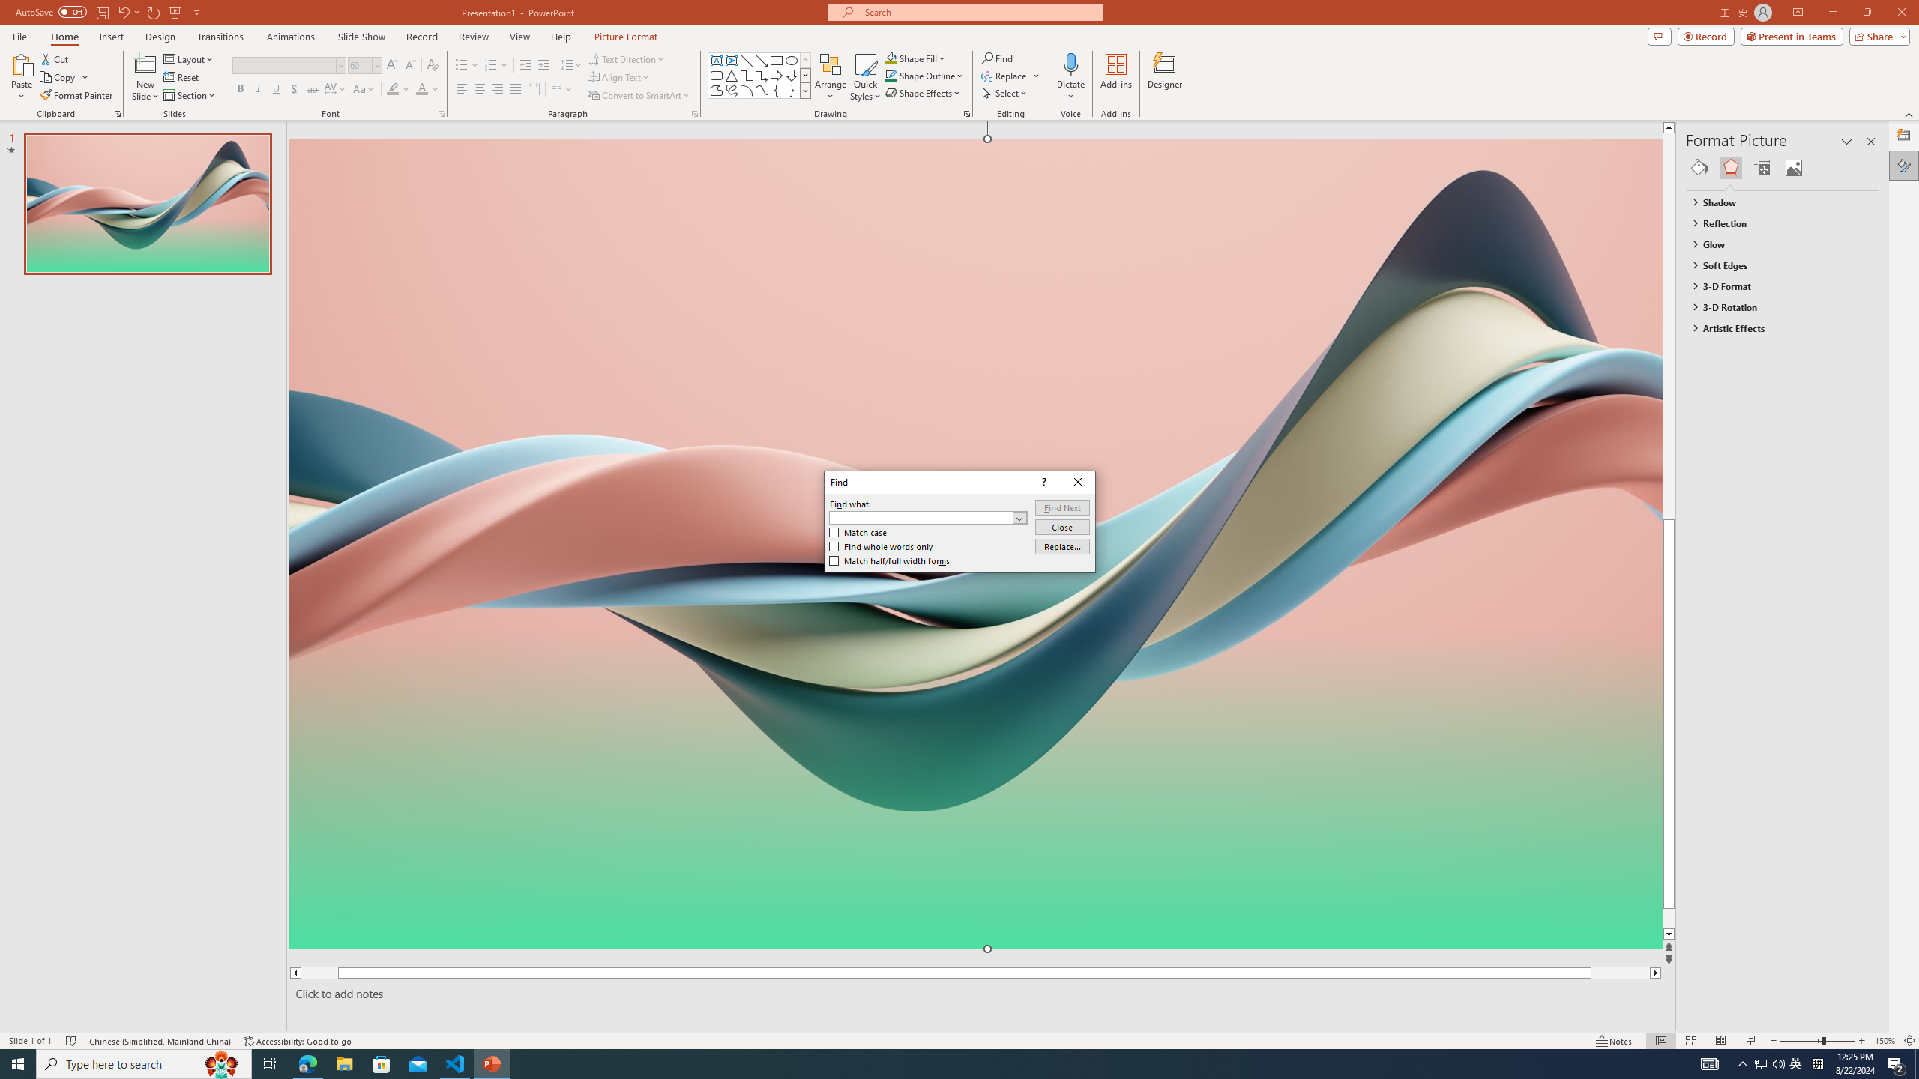  What do you see at coordinates (731, 75) in the screenshot?
I see `Isosceles Triangle` at bounding box center [731, 75].